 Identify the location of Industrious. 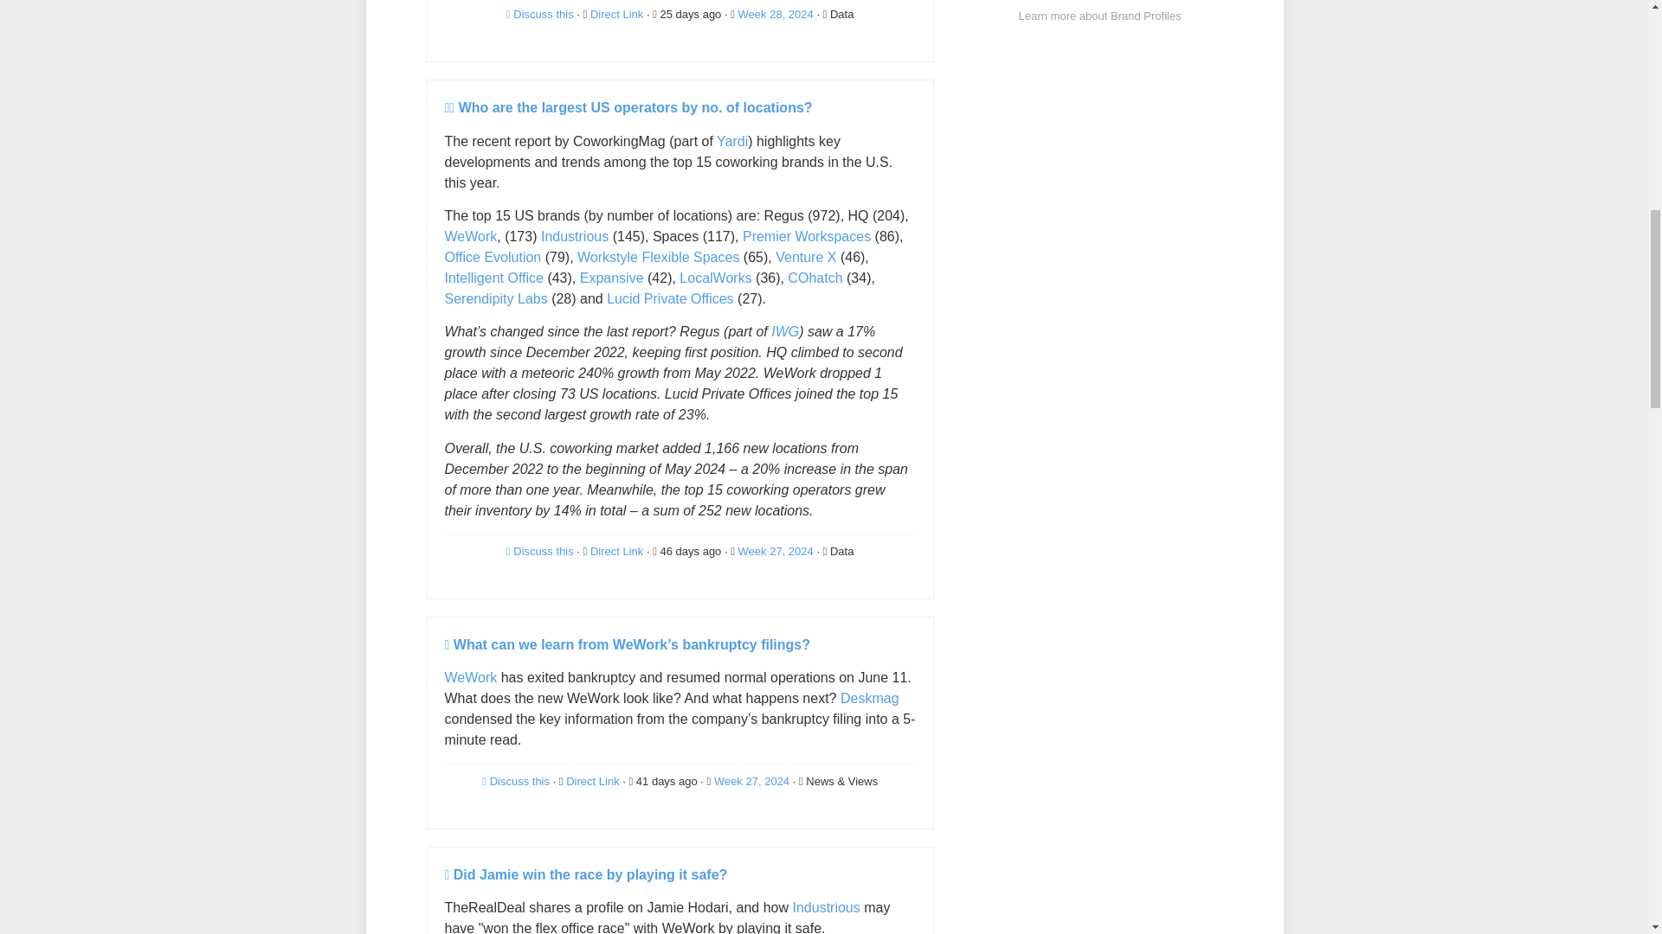
(575, 235).